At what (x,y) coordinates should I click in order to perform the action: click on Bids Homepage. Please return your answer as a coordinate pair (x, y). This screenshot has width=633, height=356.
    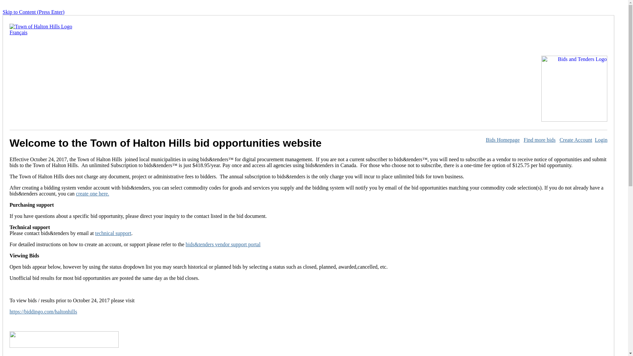
    Looking at the image, I should click on (503, 140).